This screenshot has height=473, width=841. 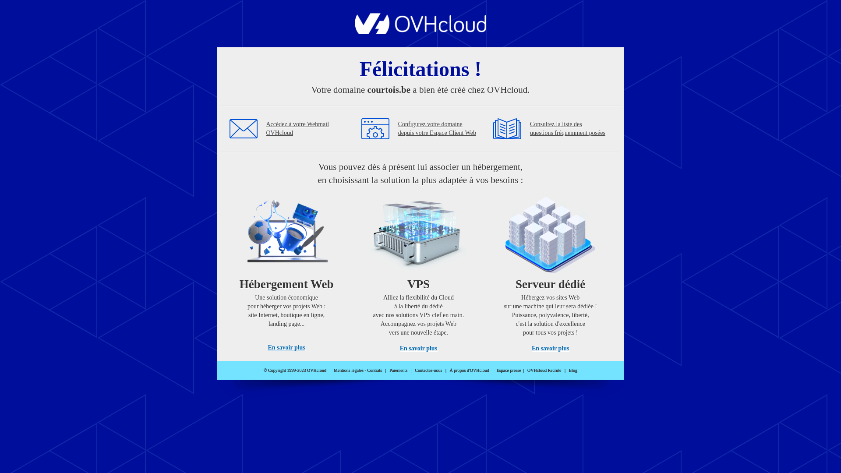 I want to click on Configurez votre domaine
depuis votre Espace Client Web, so click(x=437, y=129).